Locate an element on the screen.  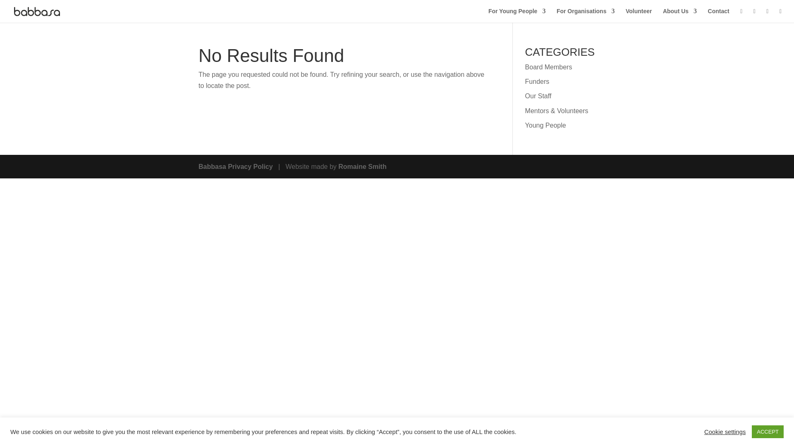
Volunteer is located at coordinates (639, 15).